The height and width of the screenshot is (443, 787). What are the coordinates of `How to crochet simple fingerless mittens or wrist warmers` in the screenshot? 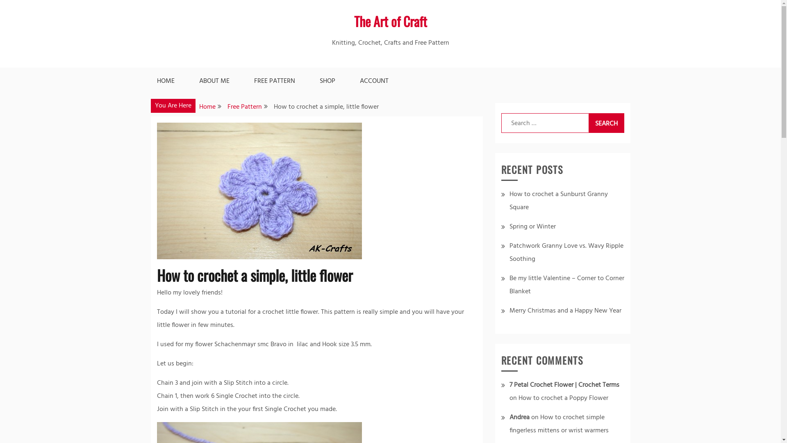 It's located at (559, 424).